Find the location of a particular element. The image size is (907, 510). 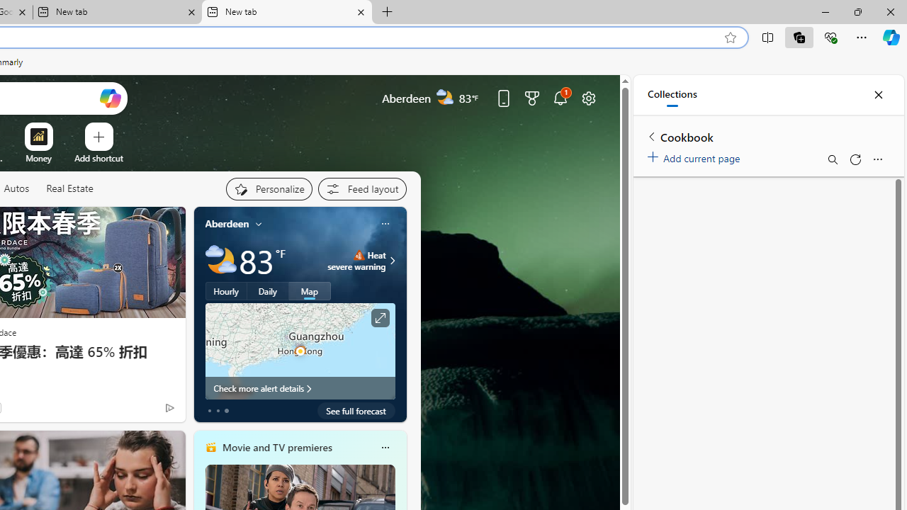

tab-2 is located at coordinates (227, 411).